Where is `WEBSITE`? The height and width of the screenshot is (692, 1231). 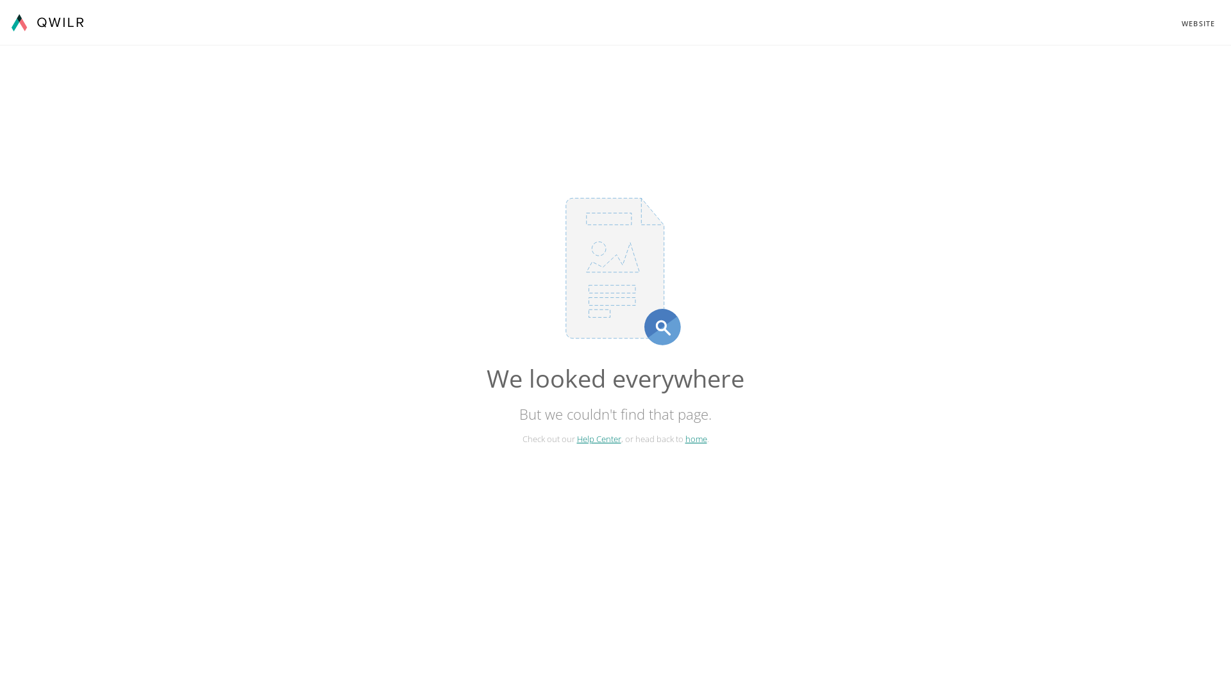 WEBSITE is located at coordinates (1198, 23).